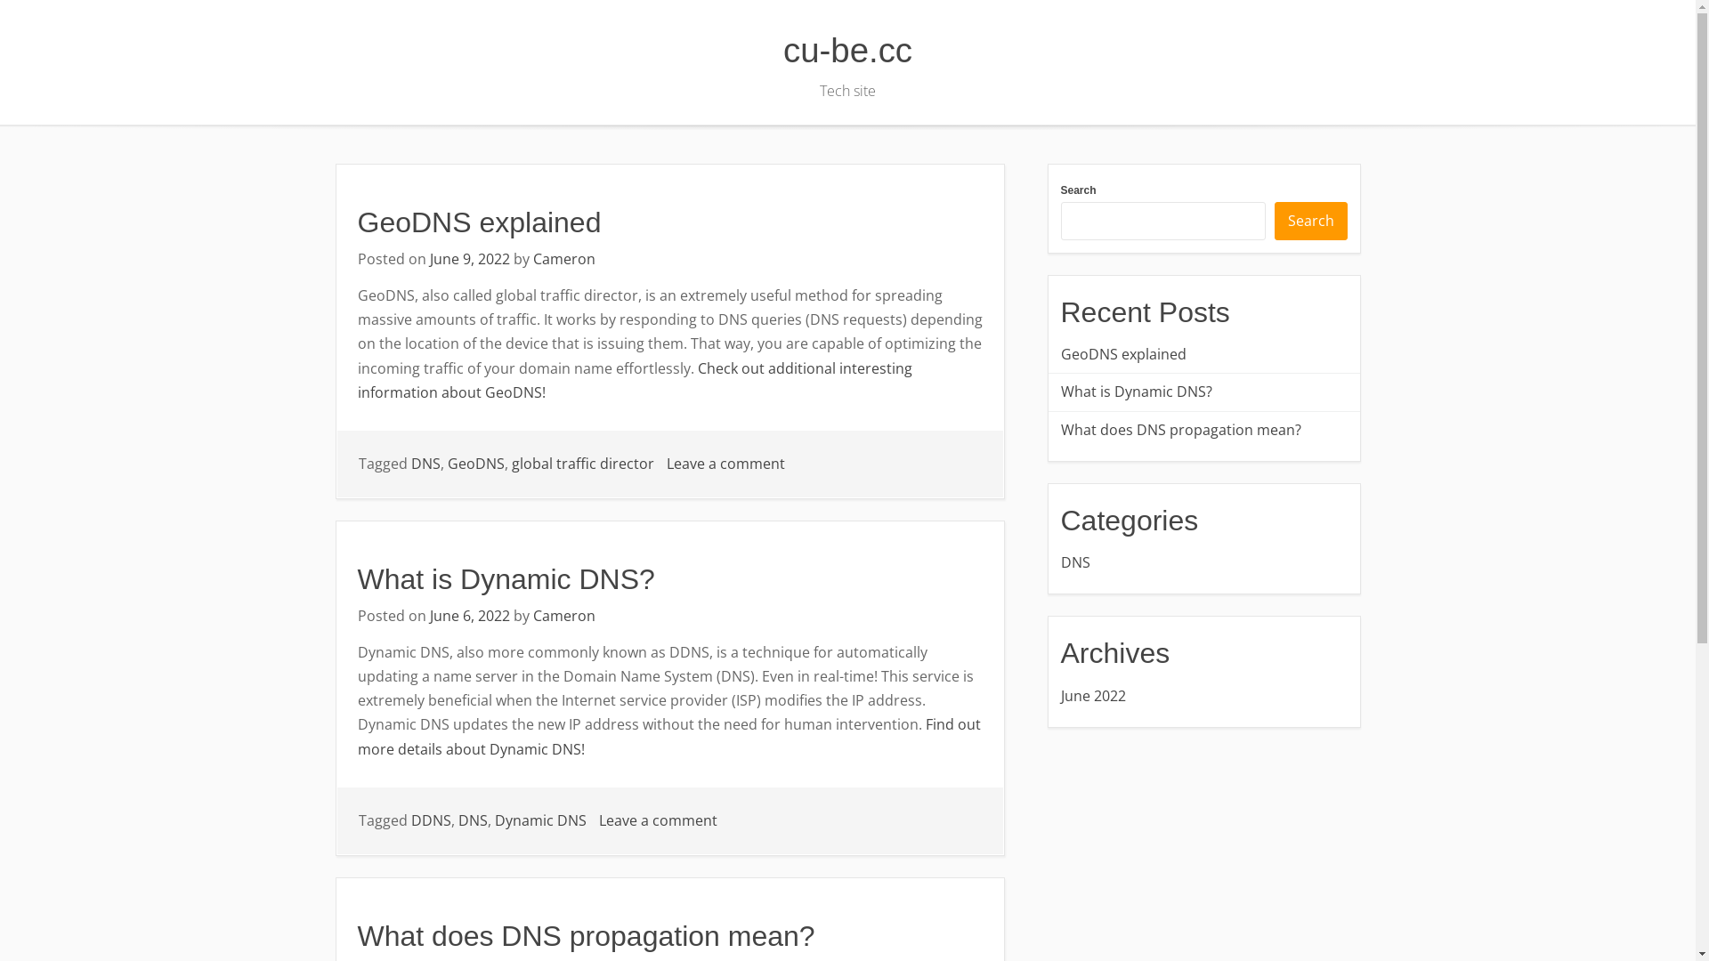 The image size is (1709, 961). What do you see at coordinates (475, 464) in the screenshot?
I see `GeoDNS` at bounding box center [475, 464].